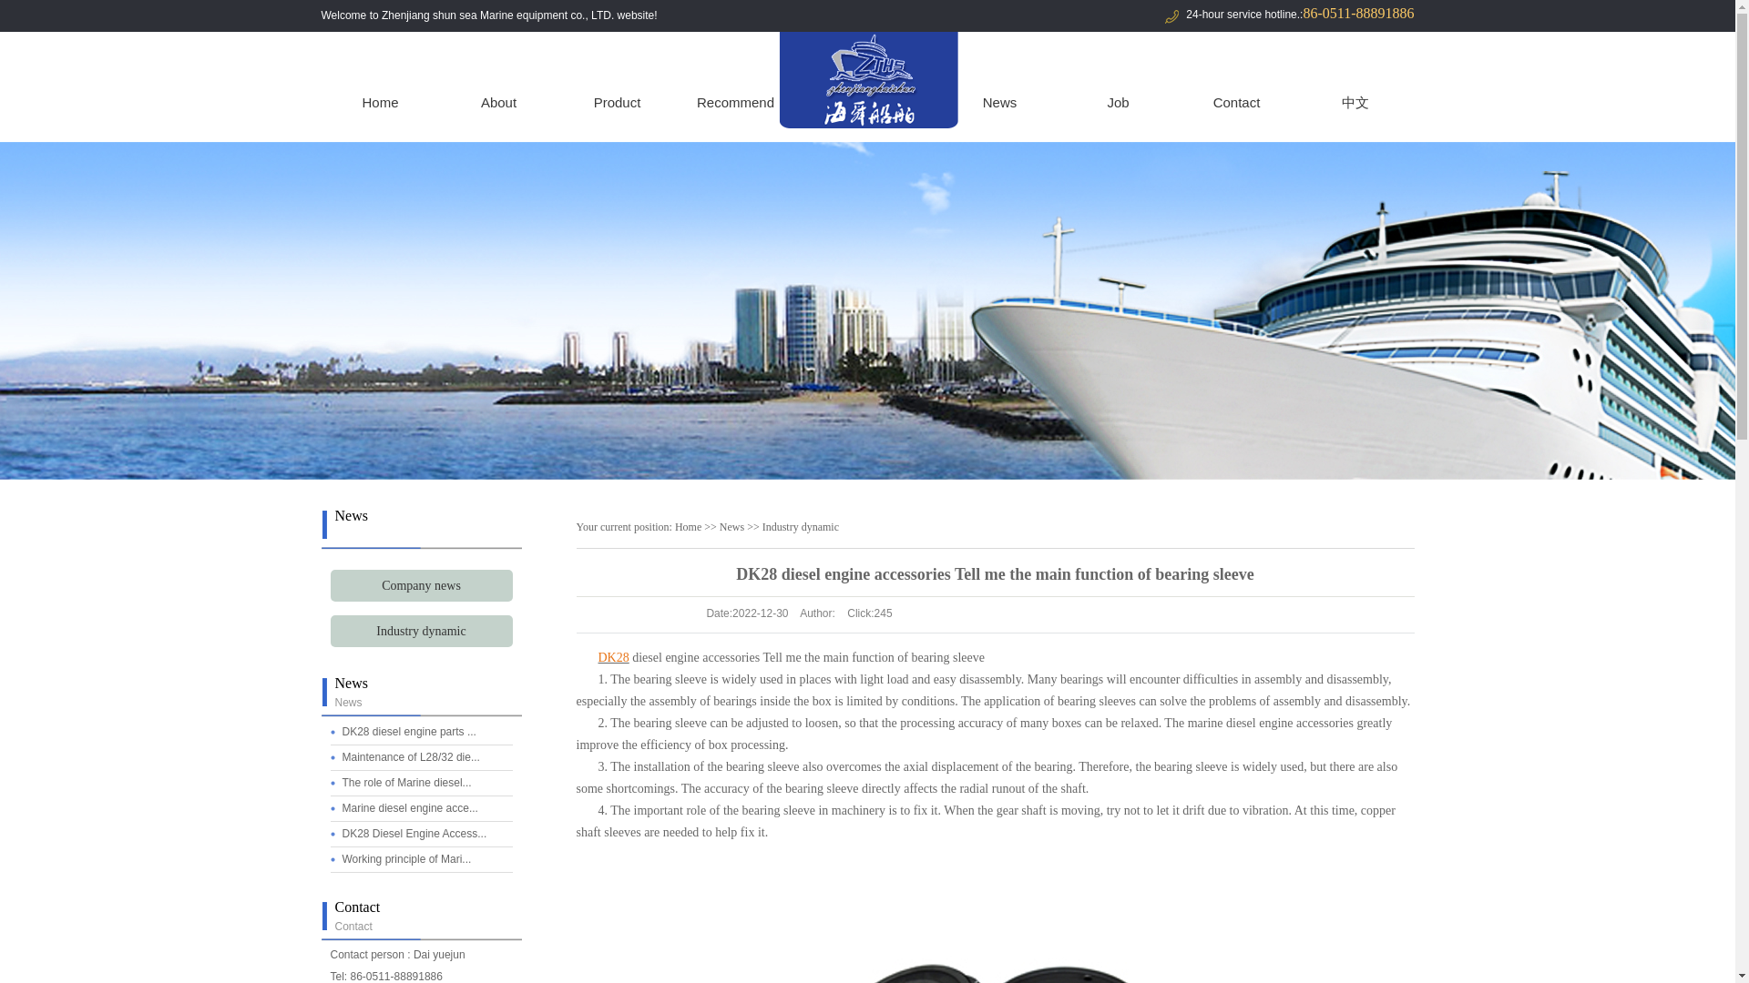  I want to click on Industry dynamic, so click(421, 631).